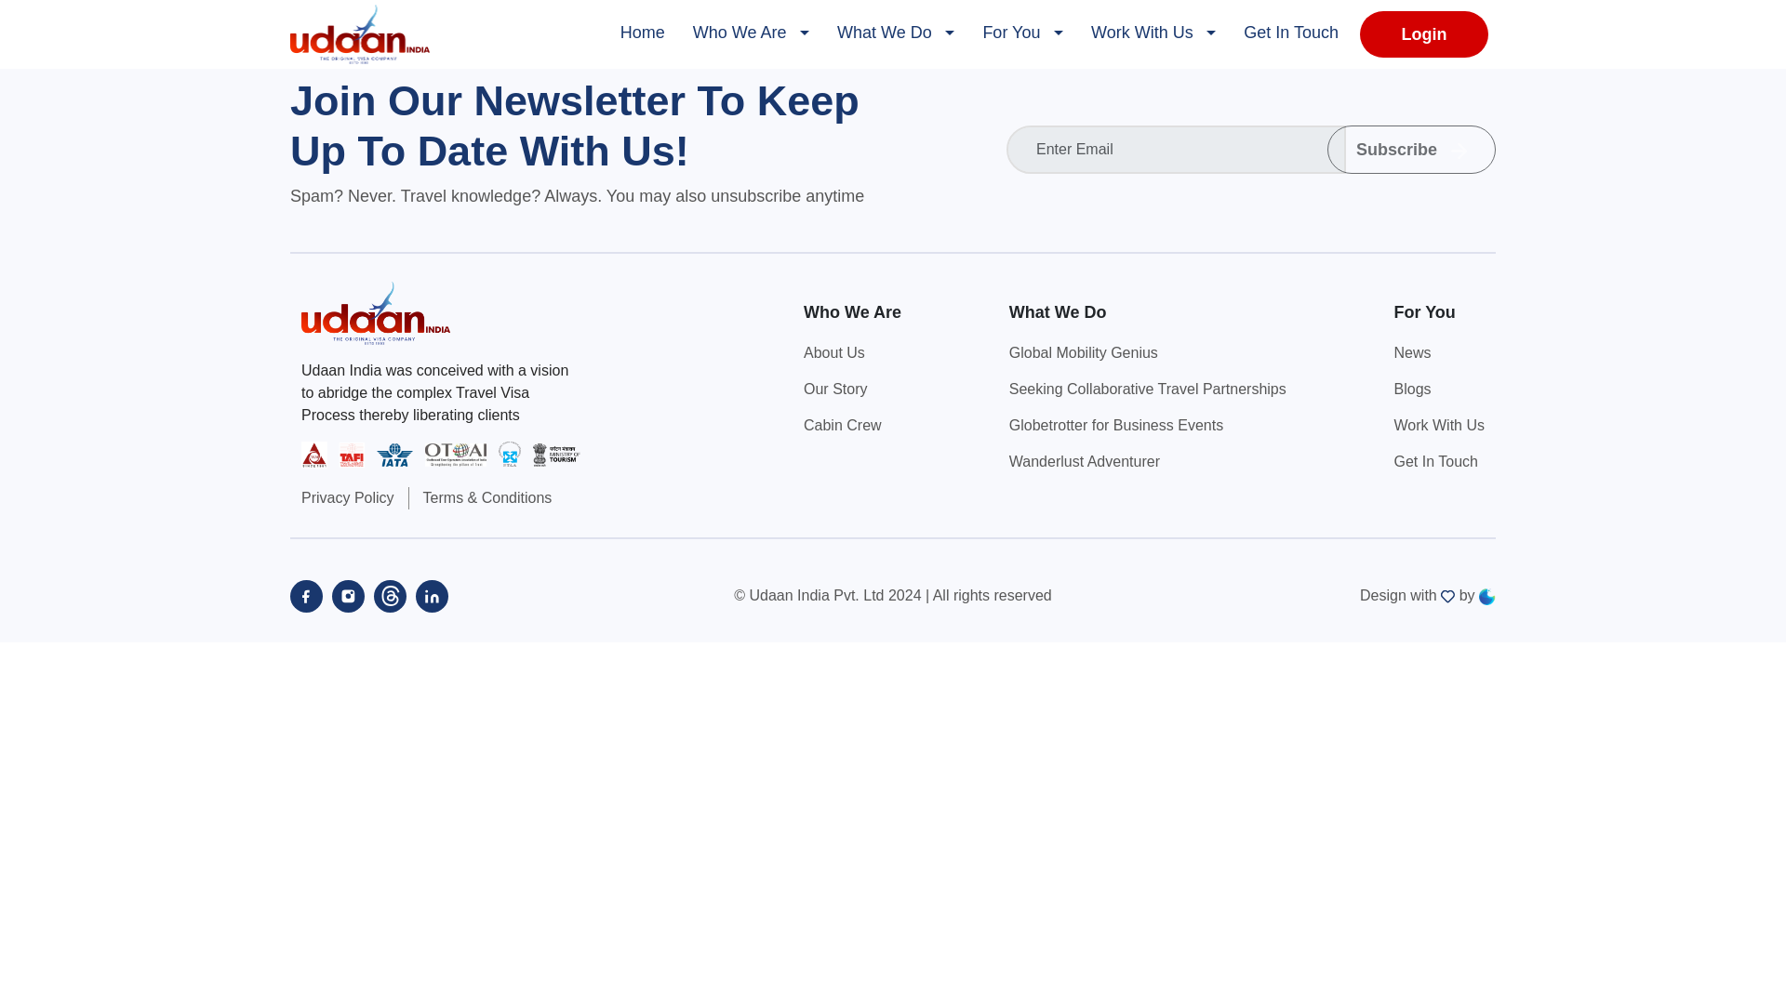 This screenshot has width=1786, height=1004. Describe the element at coordinates (348, 497) in the screenshot. I see `Privacy Policy` at that location.